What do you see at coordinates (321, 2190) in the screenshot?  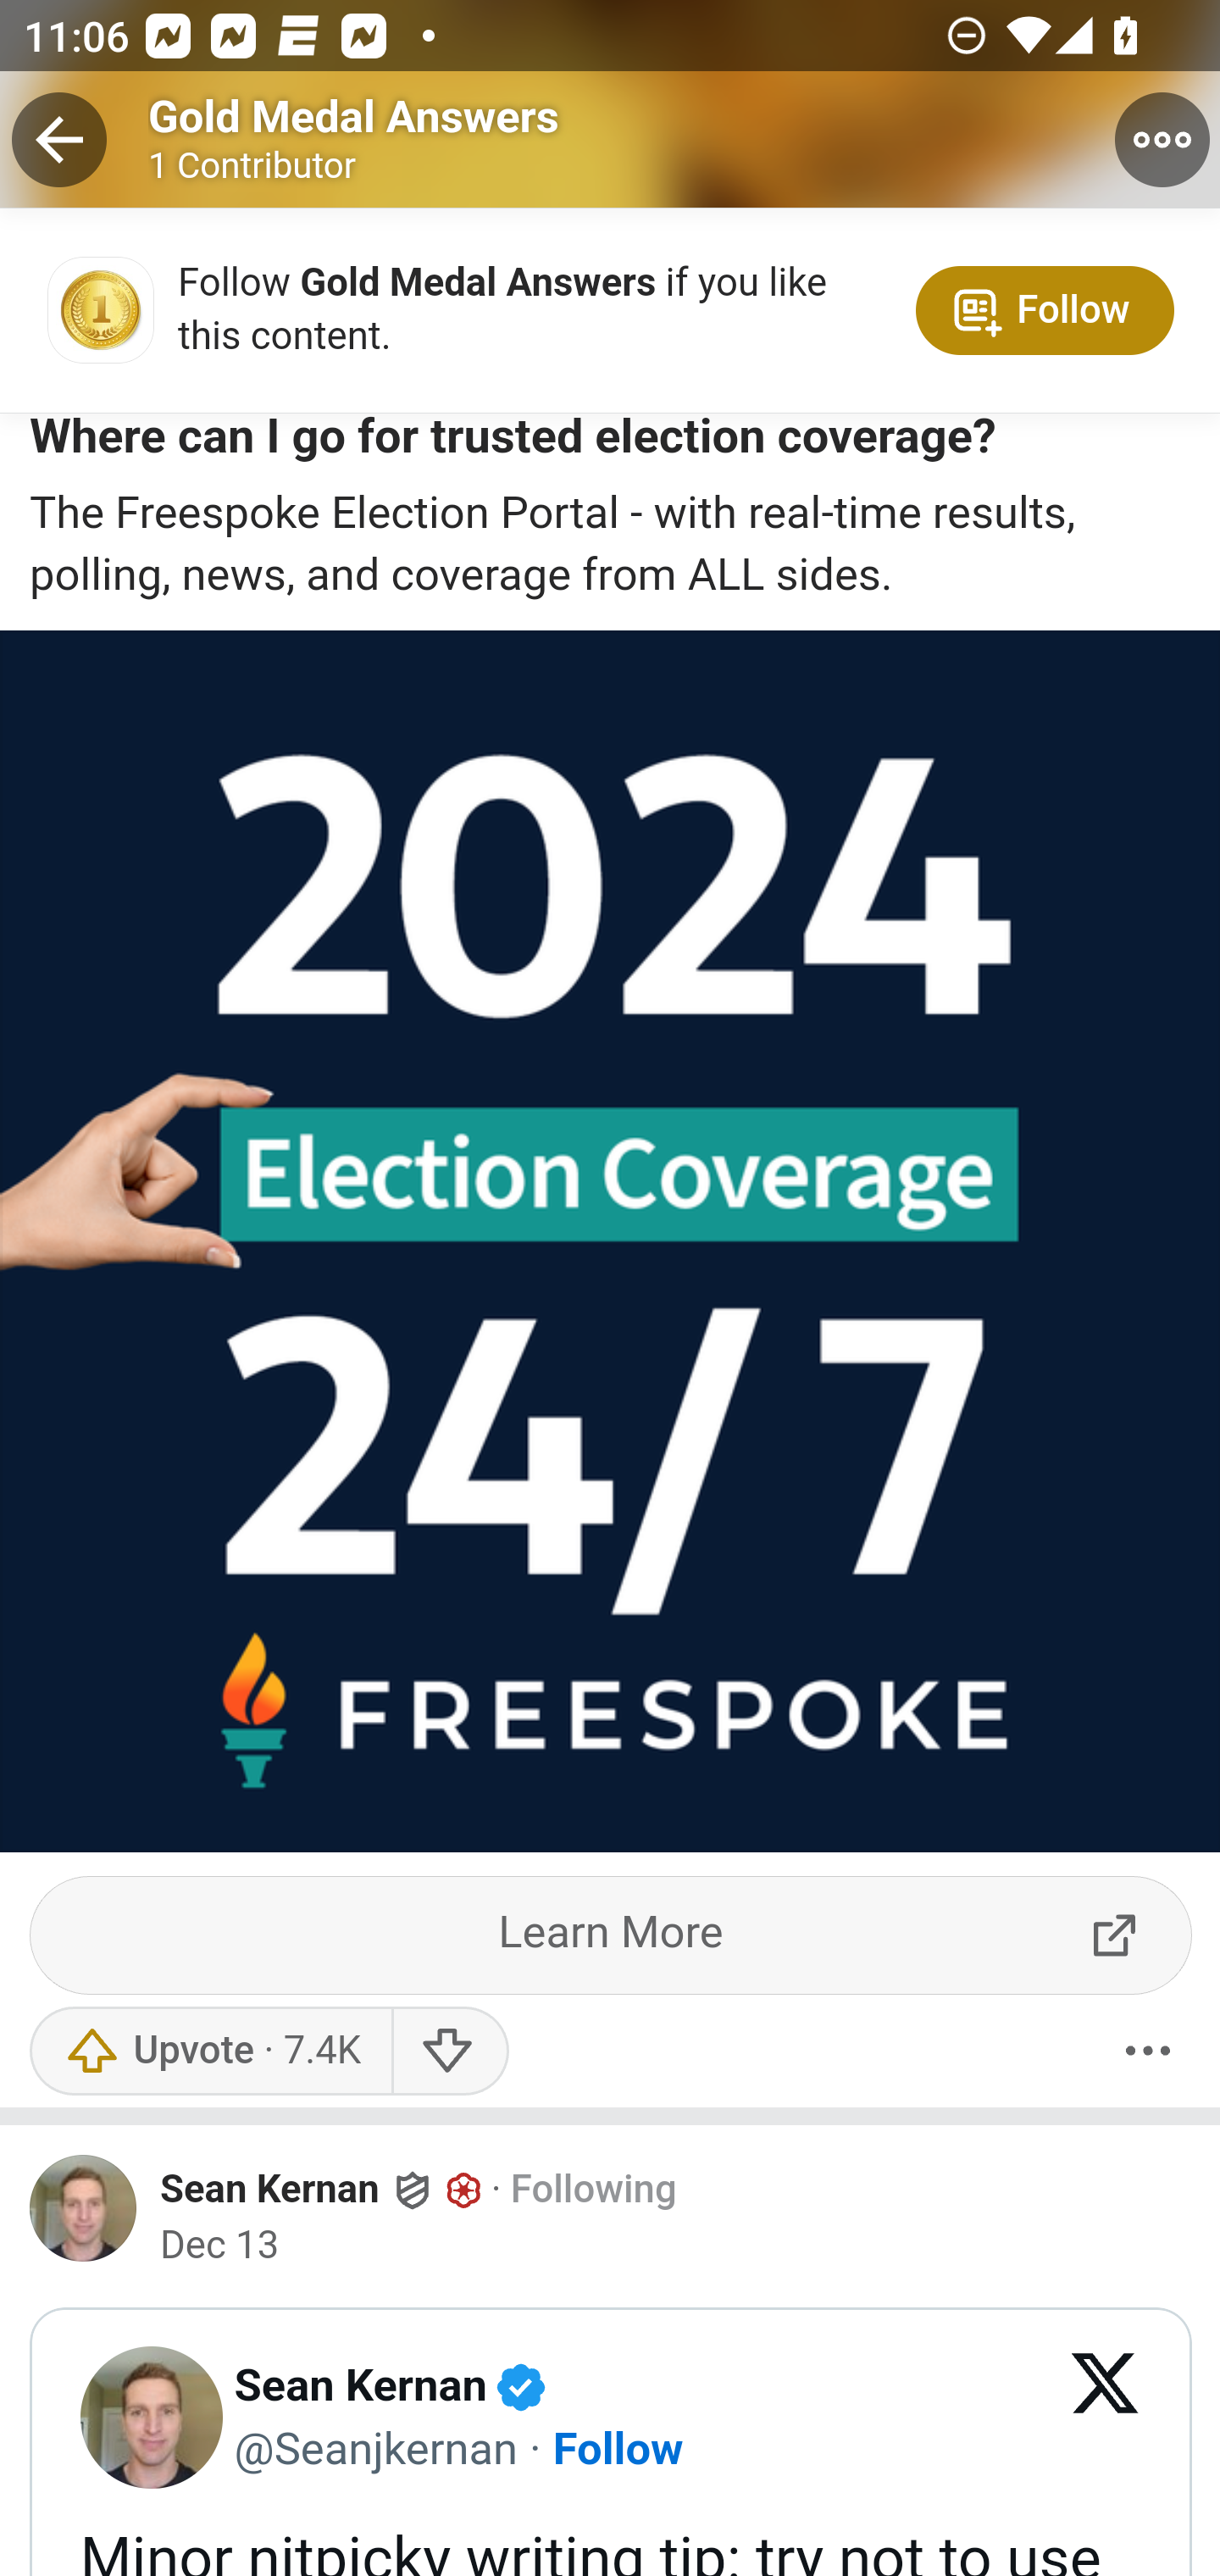 I see `Sean Kernan Sean Kernan     Space subscriber` at bounding box center [321, 2190].